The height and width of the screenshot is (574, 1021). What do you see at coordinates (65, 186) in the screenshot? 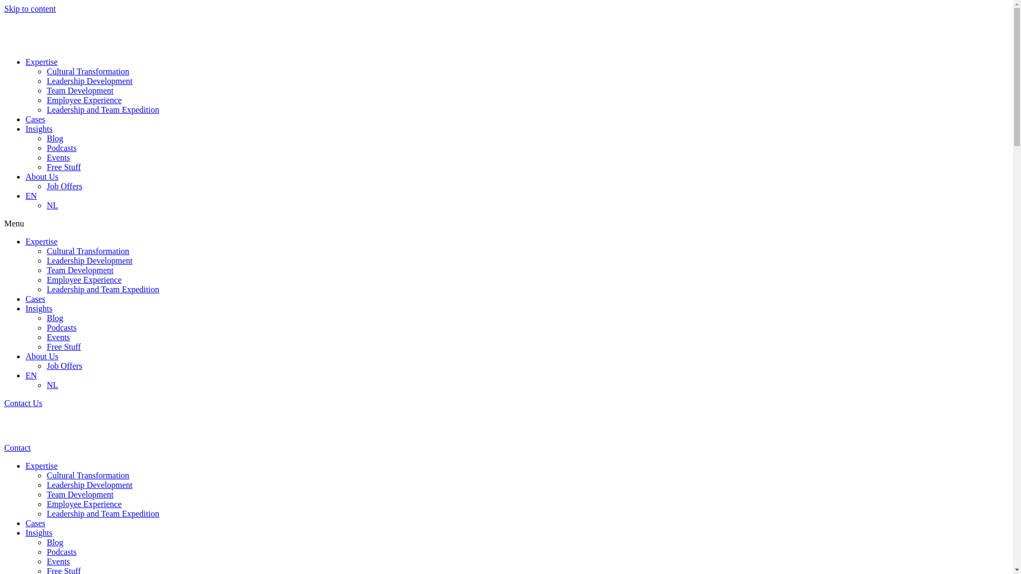
I see `Job Offers` at bounding box center [65, 186].